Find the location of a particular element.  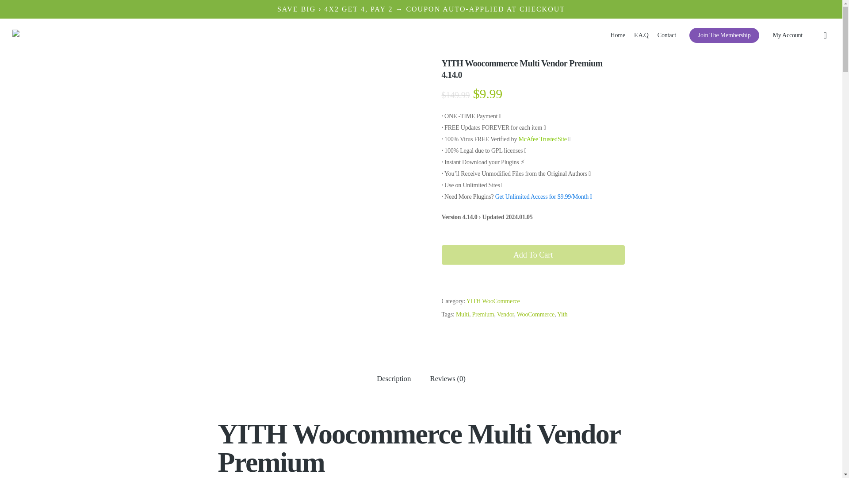

My Account is located at coordinates (787, 35).